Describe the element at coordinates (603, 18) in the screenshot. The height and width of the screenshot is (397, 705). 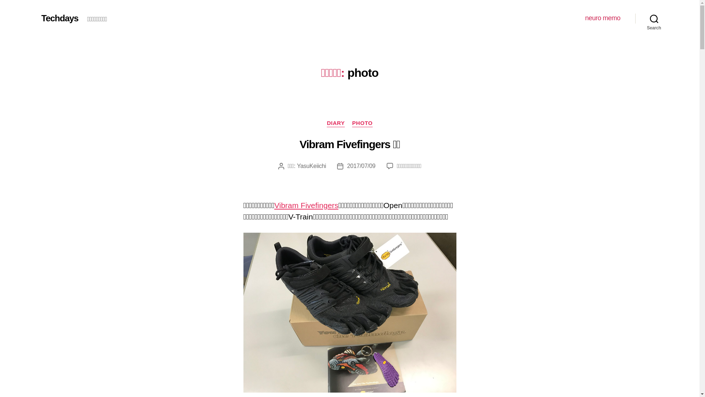
I see `neuro memo` at that location.